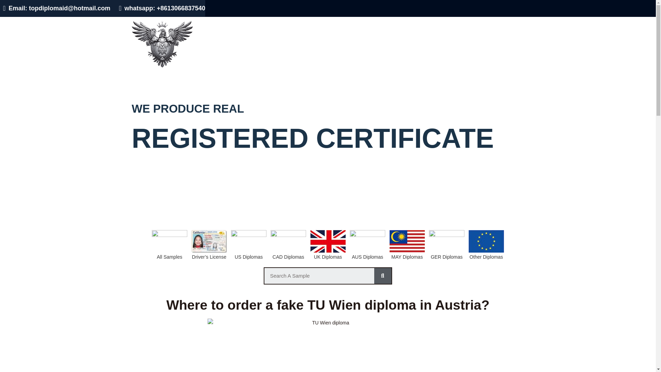 This screenshot has height=372, width=661. What do you see at coordinates (269, 24) in the screenshot?
I see `FAKE DIPLOMA SAMPLES` at bounding box center [269, 24].